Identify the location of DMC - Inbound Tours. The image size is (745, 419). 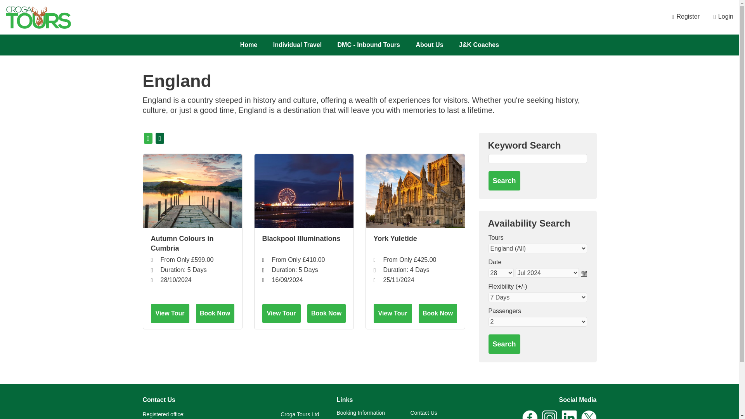
(369, 45).